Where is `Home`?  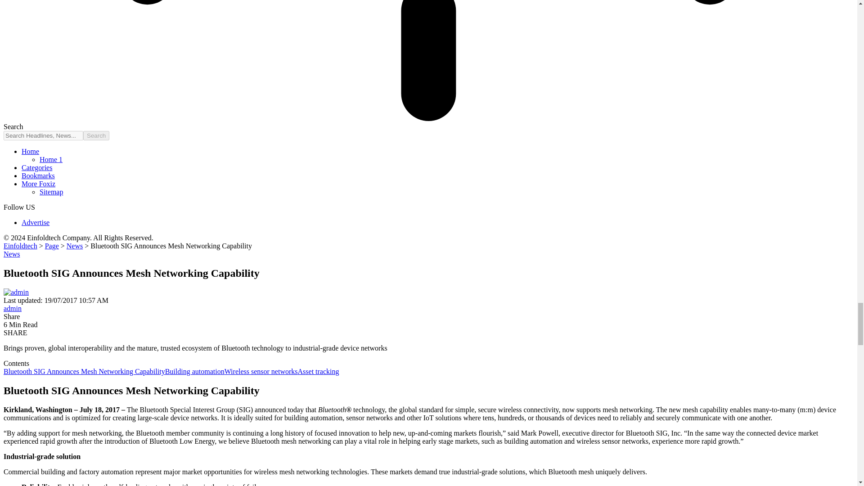 Home is located at coordinates (30, 151).